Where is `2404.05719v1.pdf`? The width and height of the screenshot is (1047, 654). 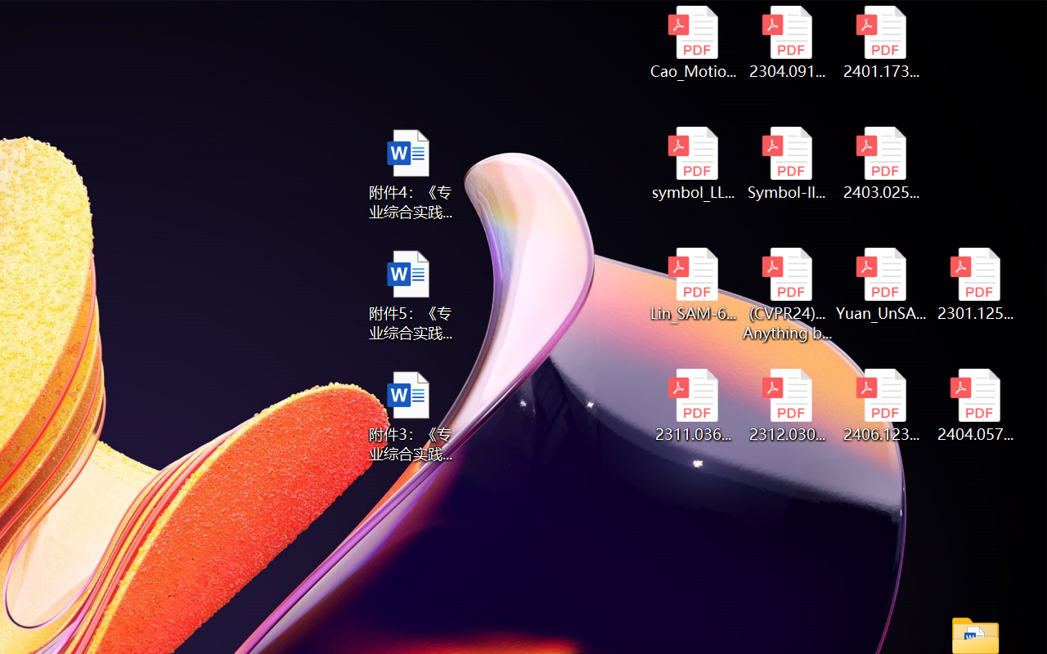 2404.05719v1.pdf is located at coordinates (975, 405).